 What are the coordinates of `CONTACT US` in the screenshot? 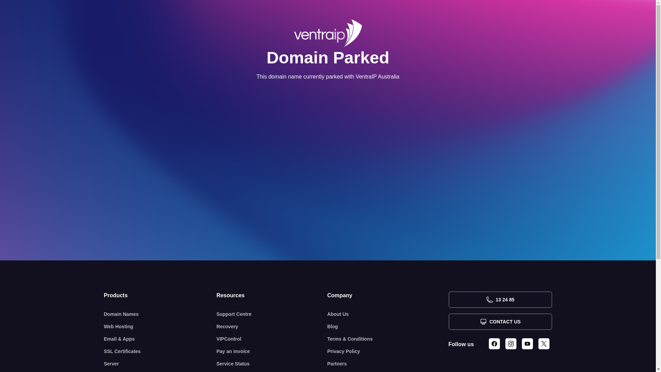 It's located at (500, 322).